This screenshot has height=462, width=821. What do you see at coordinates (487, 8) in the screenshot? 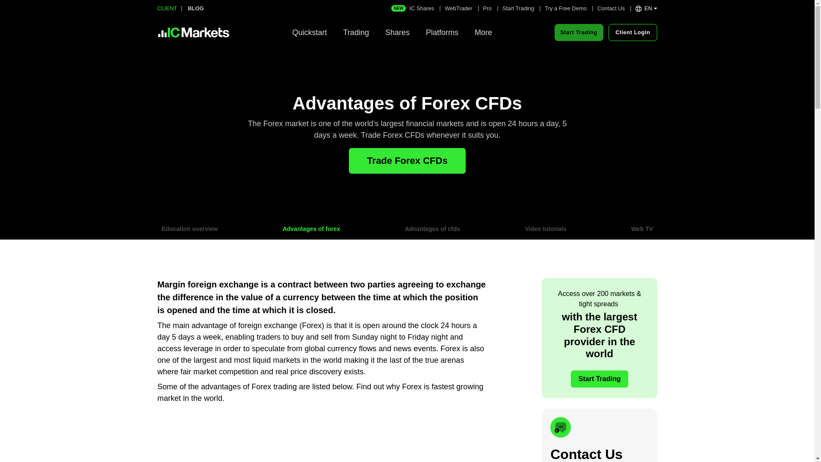
I see `Pro` at bounding box center [487, 8].